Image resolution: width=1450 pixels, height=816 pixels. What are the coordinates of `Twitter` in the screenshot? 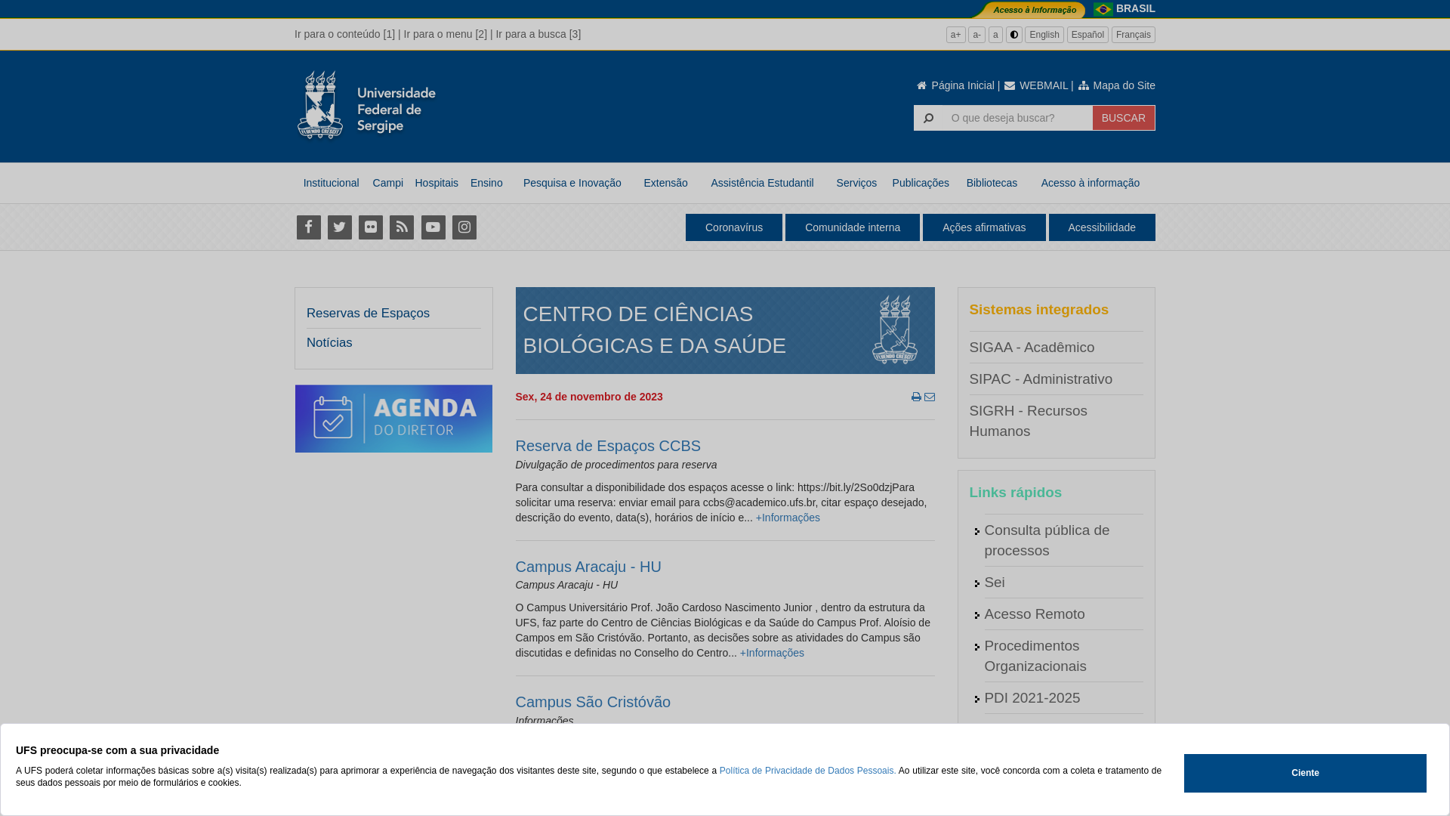 It's located at (340, 227).